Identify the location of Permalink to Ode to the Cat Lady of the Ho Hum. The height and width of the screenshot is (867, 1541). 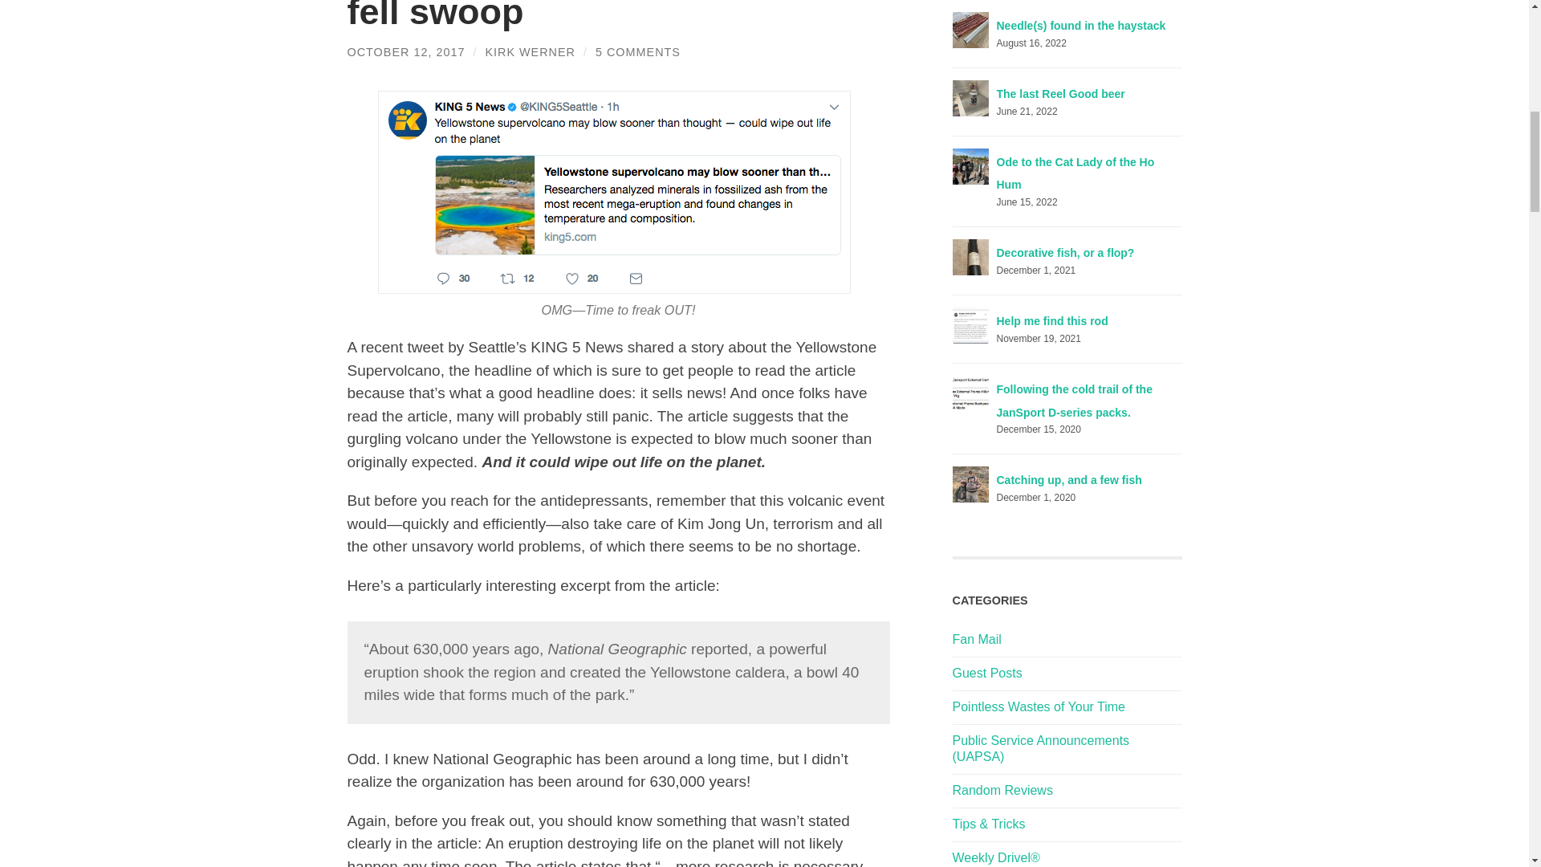
(1075, 173).